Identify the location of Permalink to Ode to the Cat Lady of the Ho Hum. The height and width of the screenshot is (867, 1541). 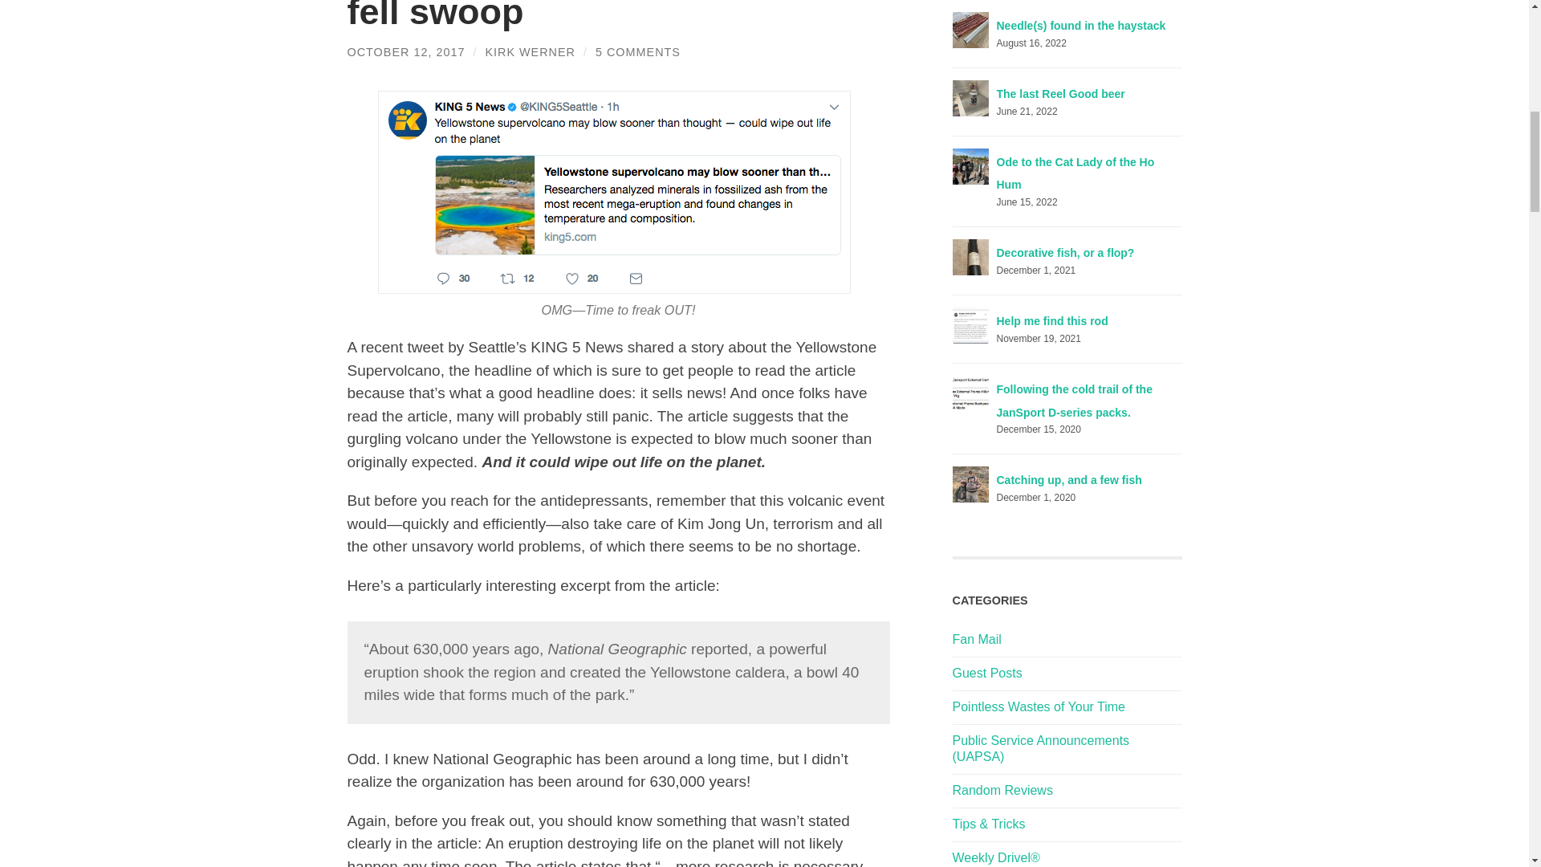
(1075, 173).